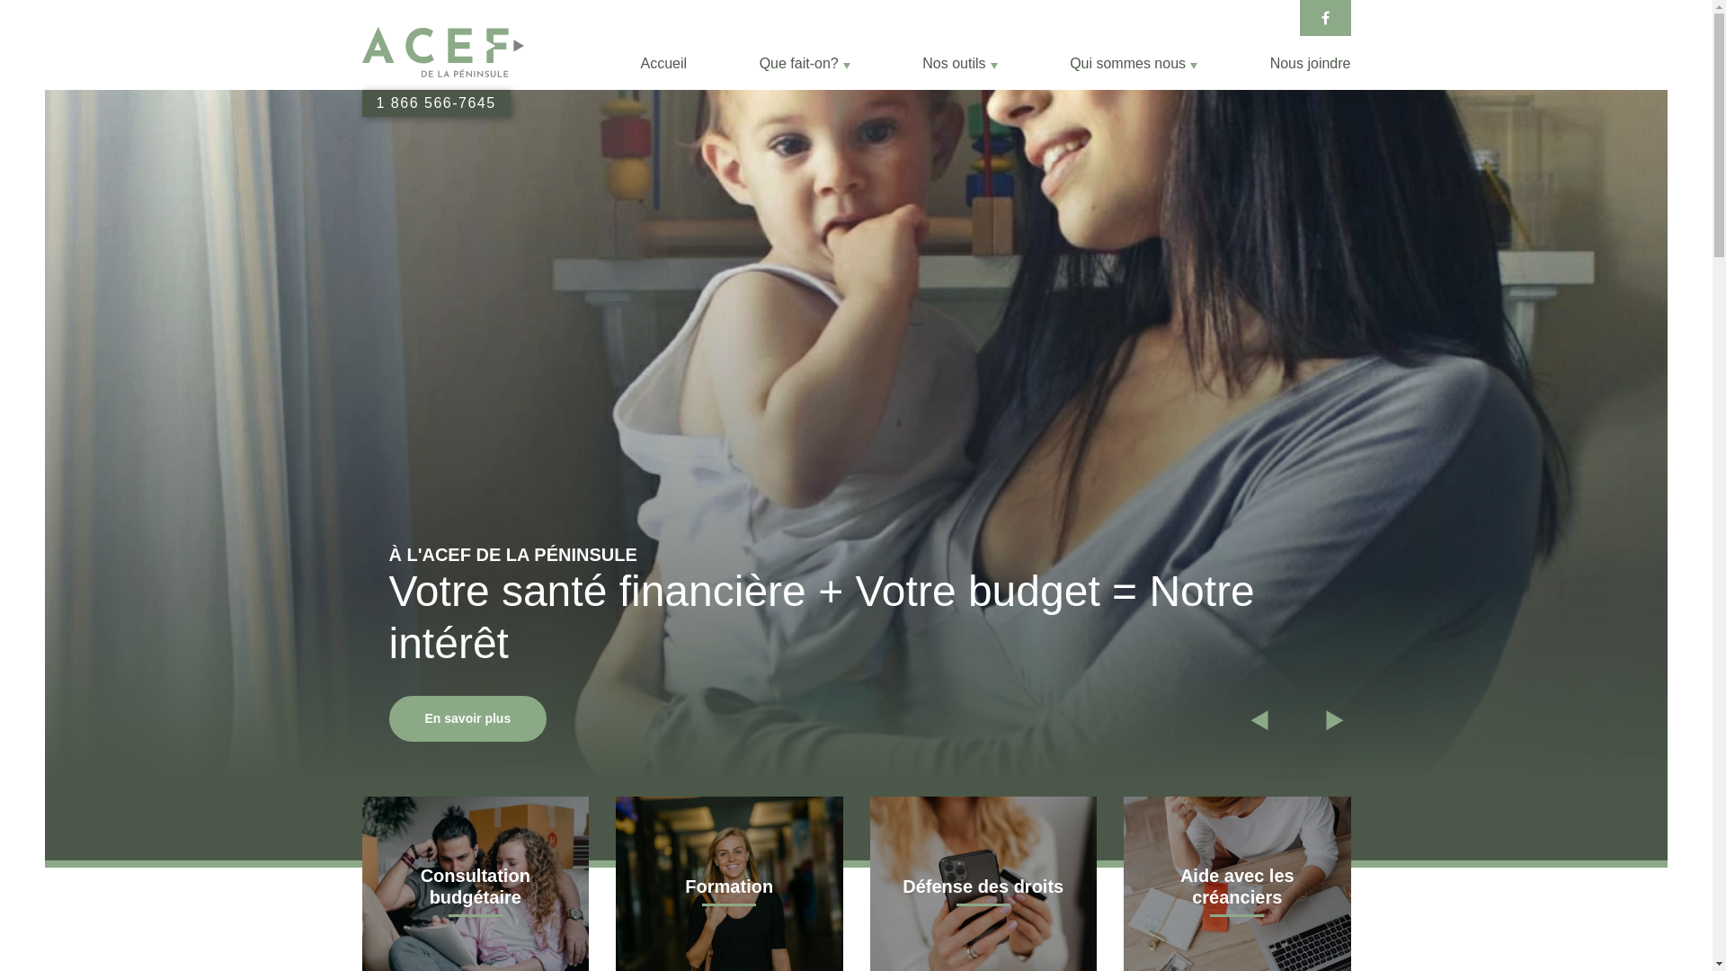 The height and width of the screenshot is (971, 1726). Describe the element at coordinates (805, 63) in the screenshot. I see `Que fait-on?` at that location.